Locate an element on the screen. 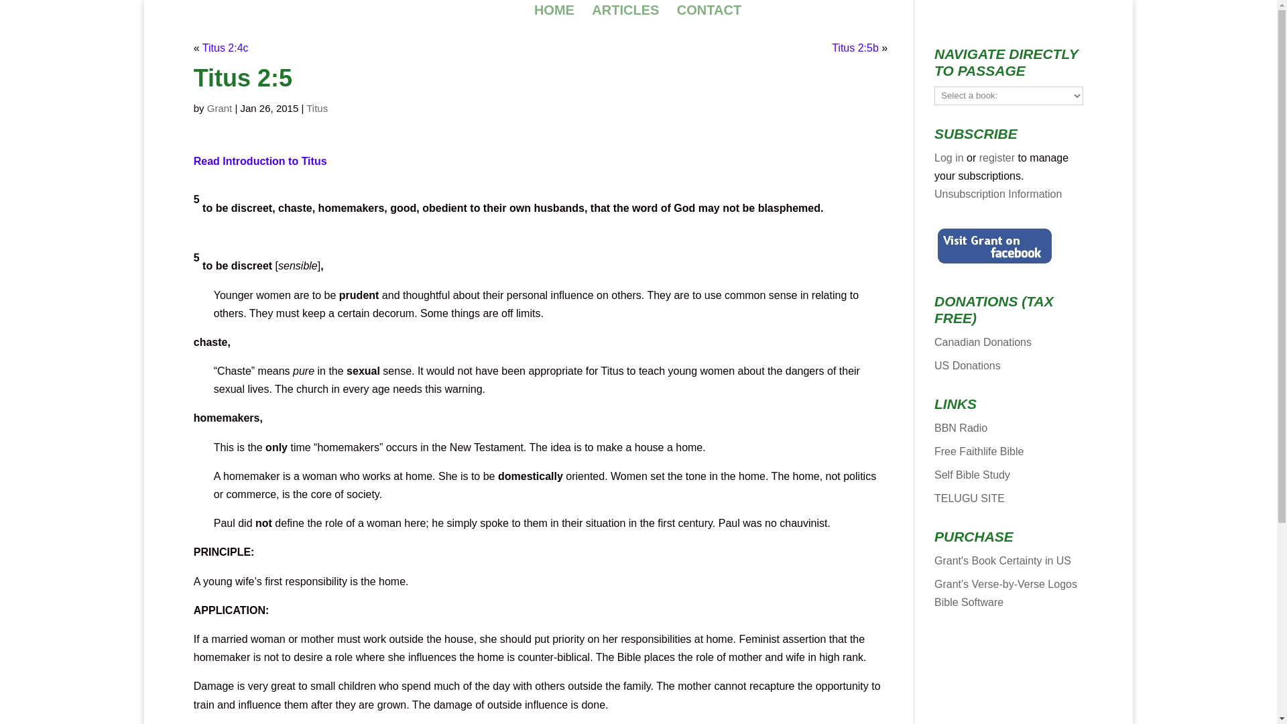 Image resolution: width=1287 pixels, height=724 pixels. Posts by Grant is located at coordinates (220, 108).